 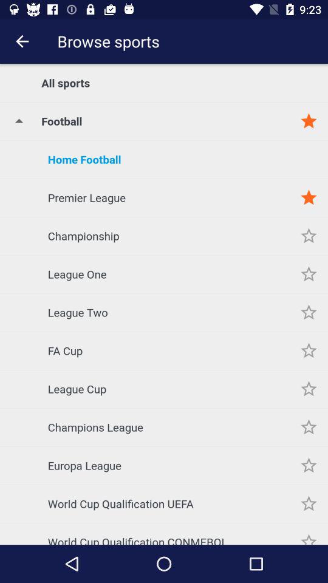 What do you see at coordinates (309, 534) in the screenshot?
I see `favorite the item` at bounding box center [309, 534].